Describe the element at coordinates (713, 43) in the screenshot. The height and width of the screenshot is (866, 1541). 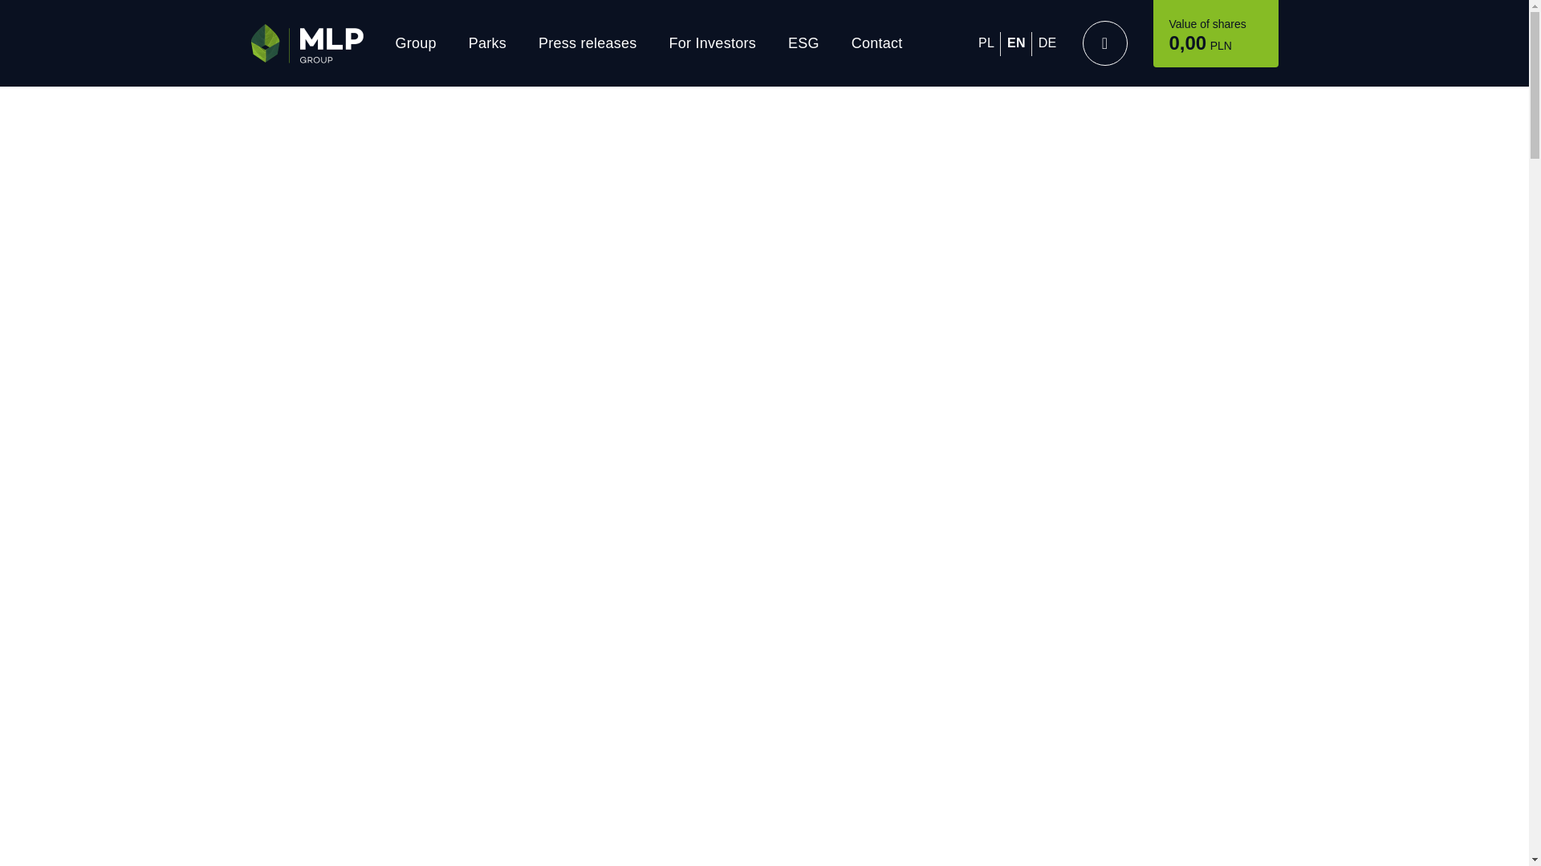
I see `For Investors` at that location.